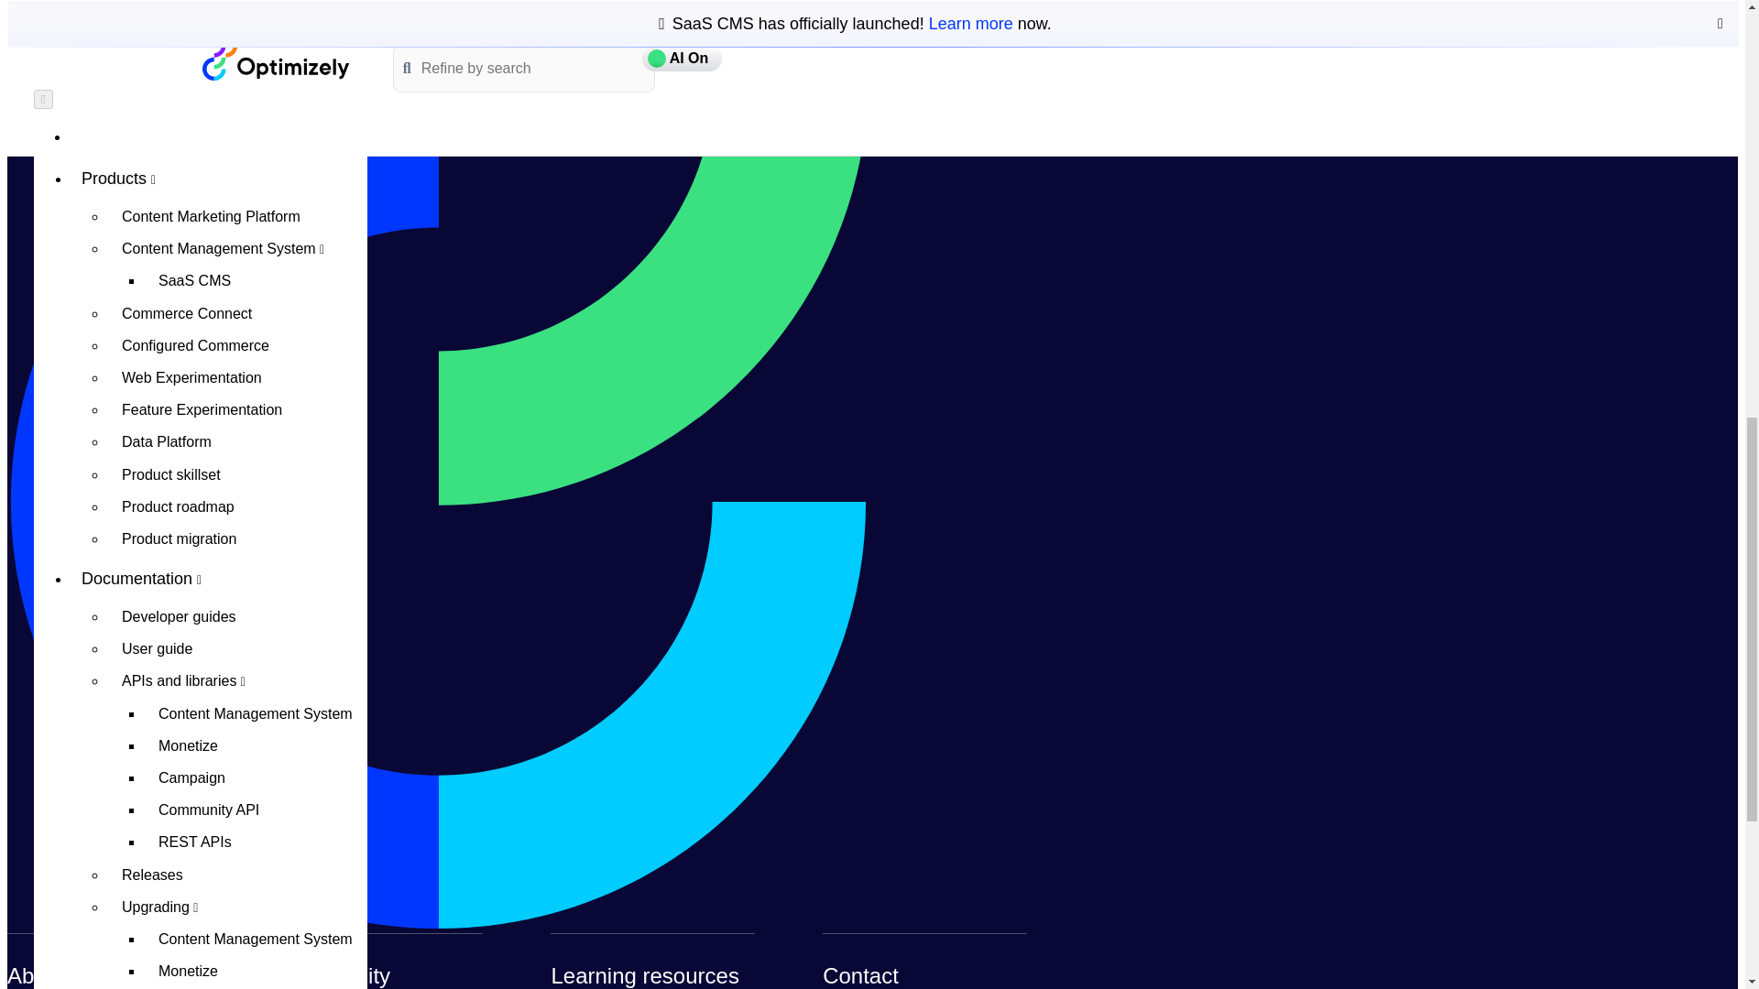  What do you see at coordinates (218, 159) in the screenshot?
I see `OMVPs` at bounding box center [218, 159].